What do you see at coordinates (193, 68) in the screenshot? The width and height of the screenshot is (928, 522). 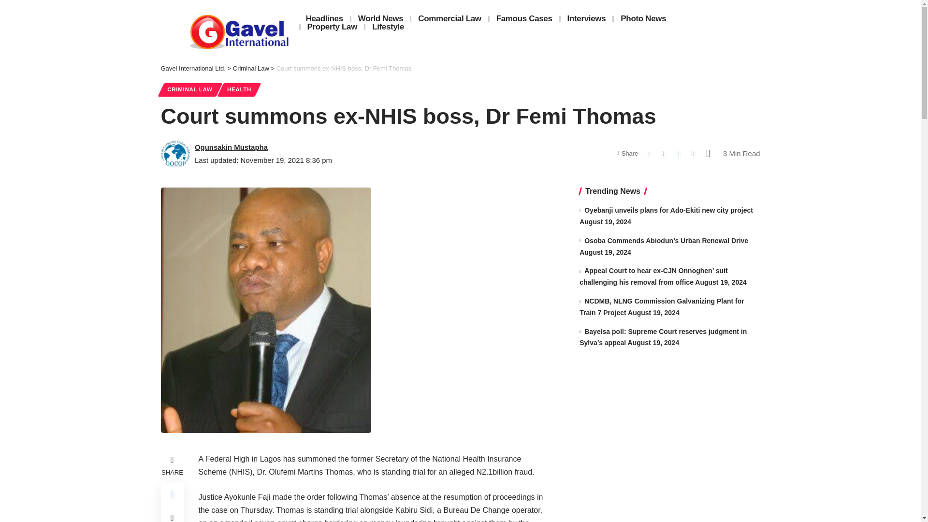 I see `Gavel International Ltd.` at bounding box center [193, 68].